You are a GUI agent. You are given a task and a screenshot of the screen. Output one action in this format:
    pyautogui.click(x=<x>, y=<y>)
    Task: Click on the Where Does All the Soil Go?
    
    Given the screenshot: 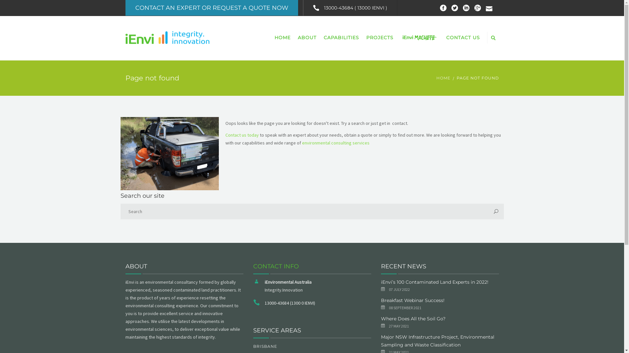 What is the action you would take?
    pyautogui.click(x=413, y=319)
    